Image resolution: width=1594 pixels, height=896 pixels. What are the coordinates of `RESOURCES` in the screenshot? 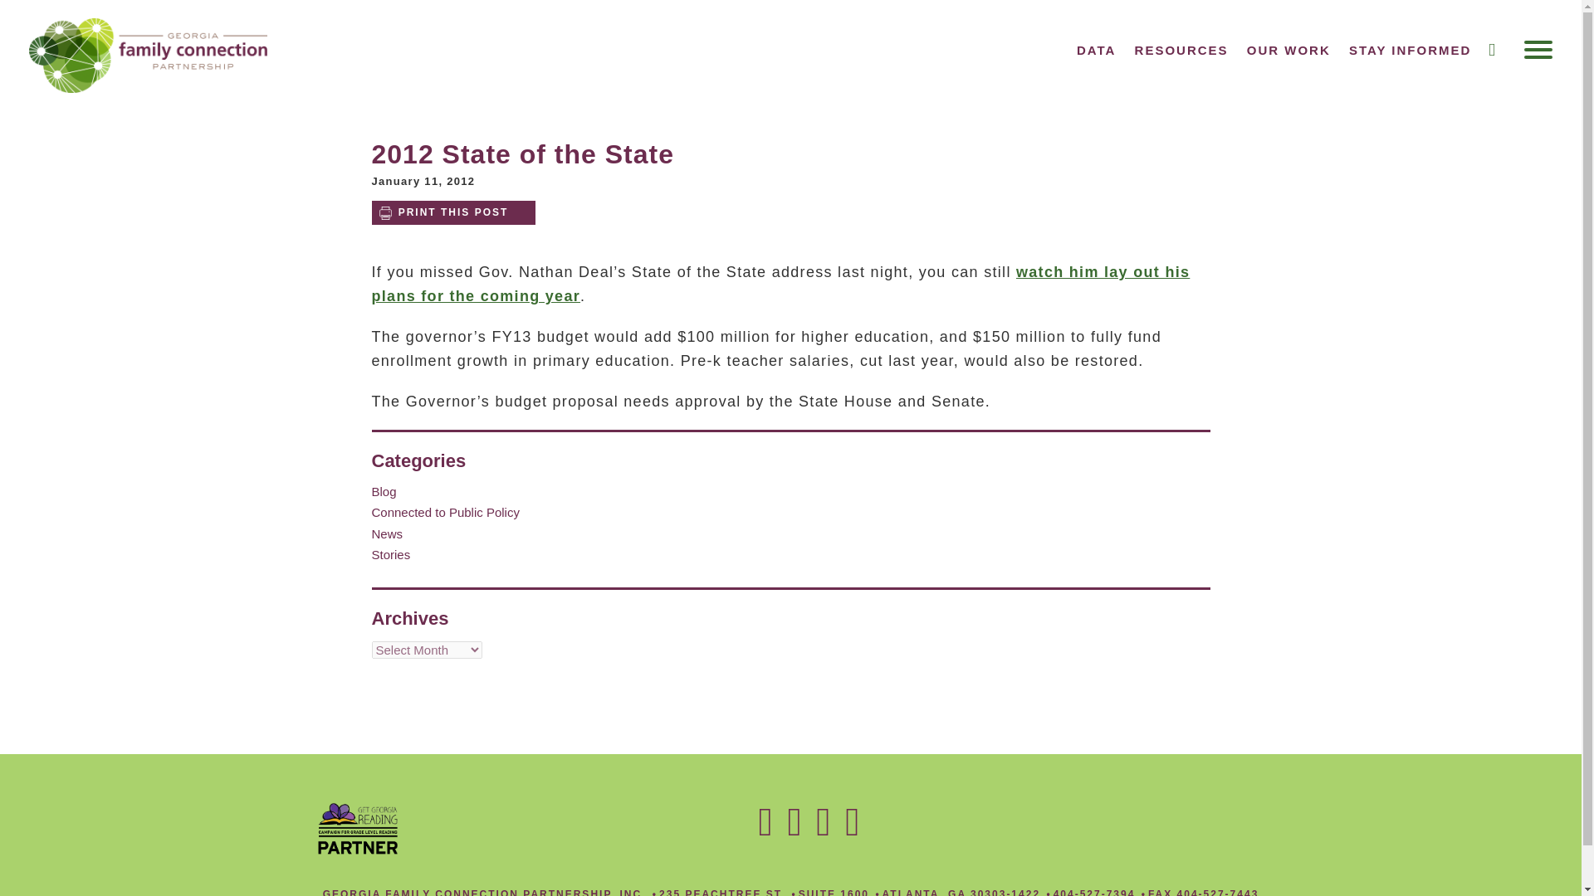 It's located at (1182, 50).